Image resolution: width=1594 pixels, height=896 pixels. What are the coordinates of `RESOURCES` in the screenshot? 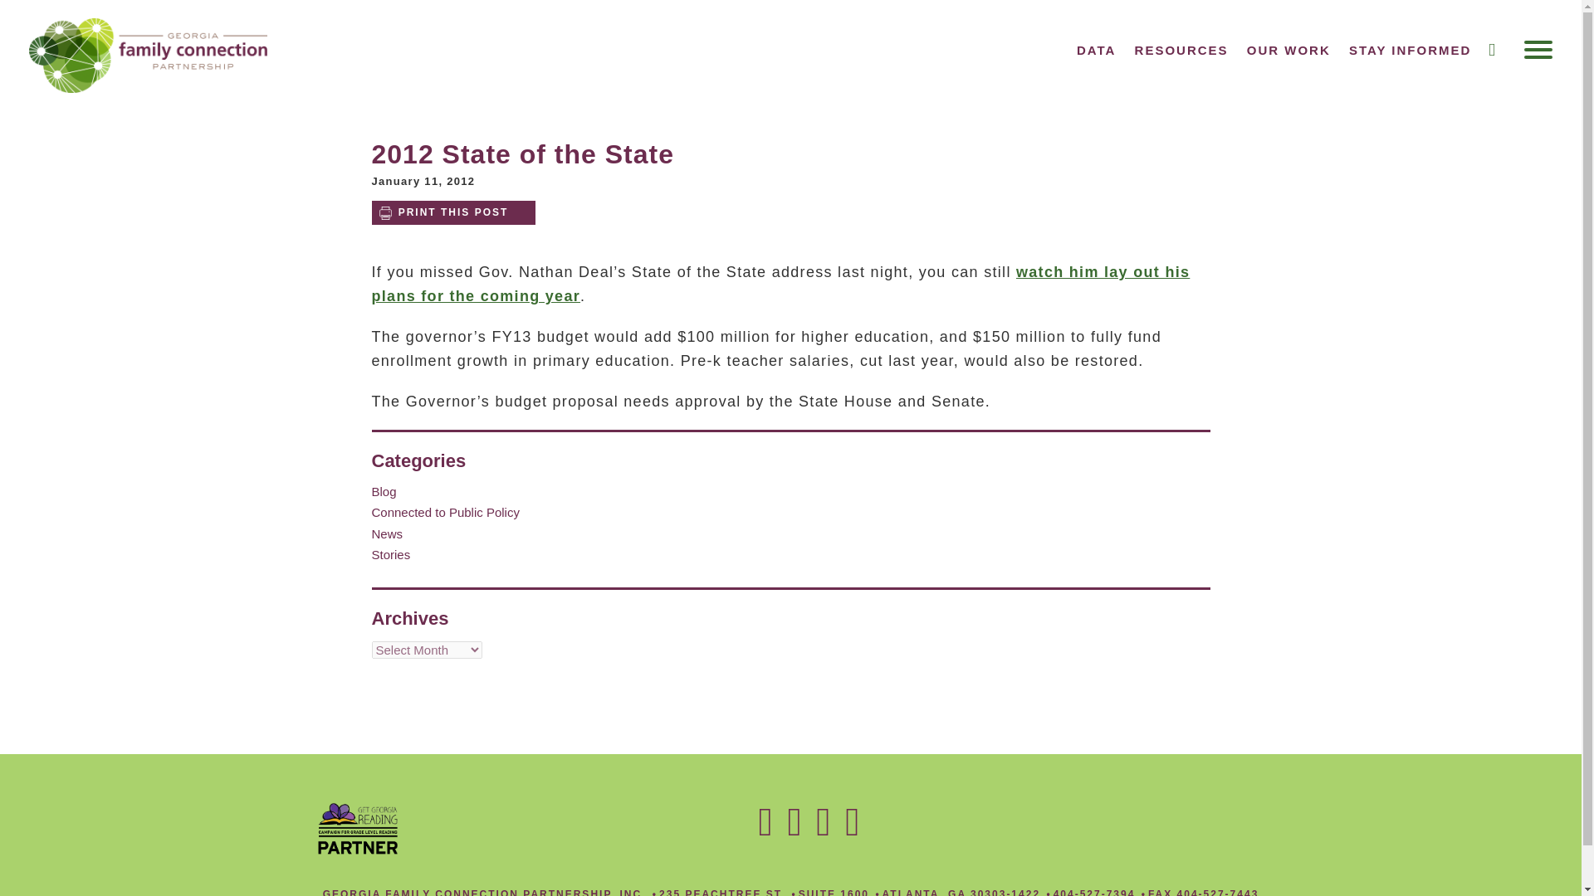 It's located at (1182, 50).